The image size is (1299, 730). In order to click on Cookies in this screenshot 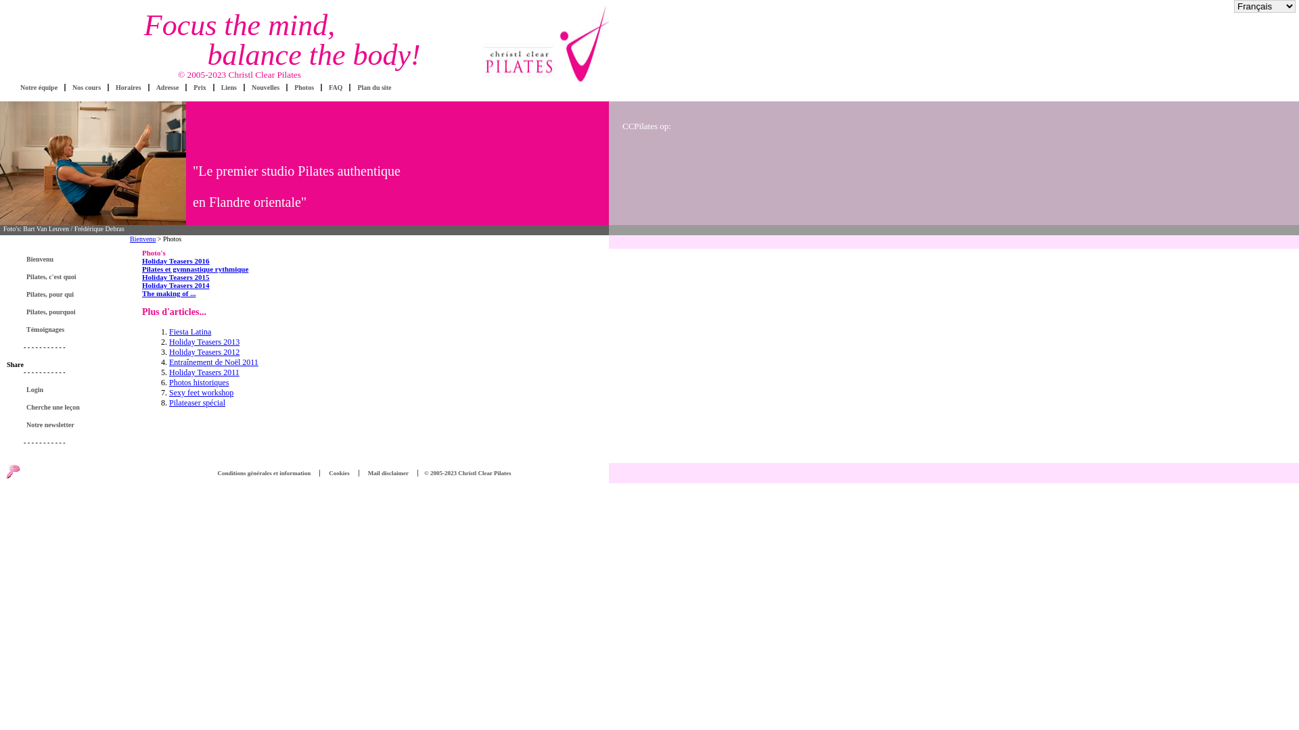, I will do `click(340, 473)`.